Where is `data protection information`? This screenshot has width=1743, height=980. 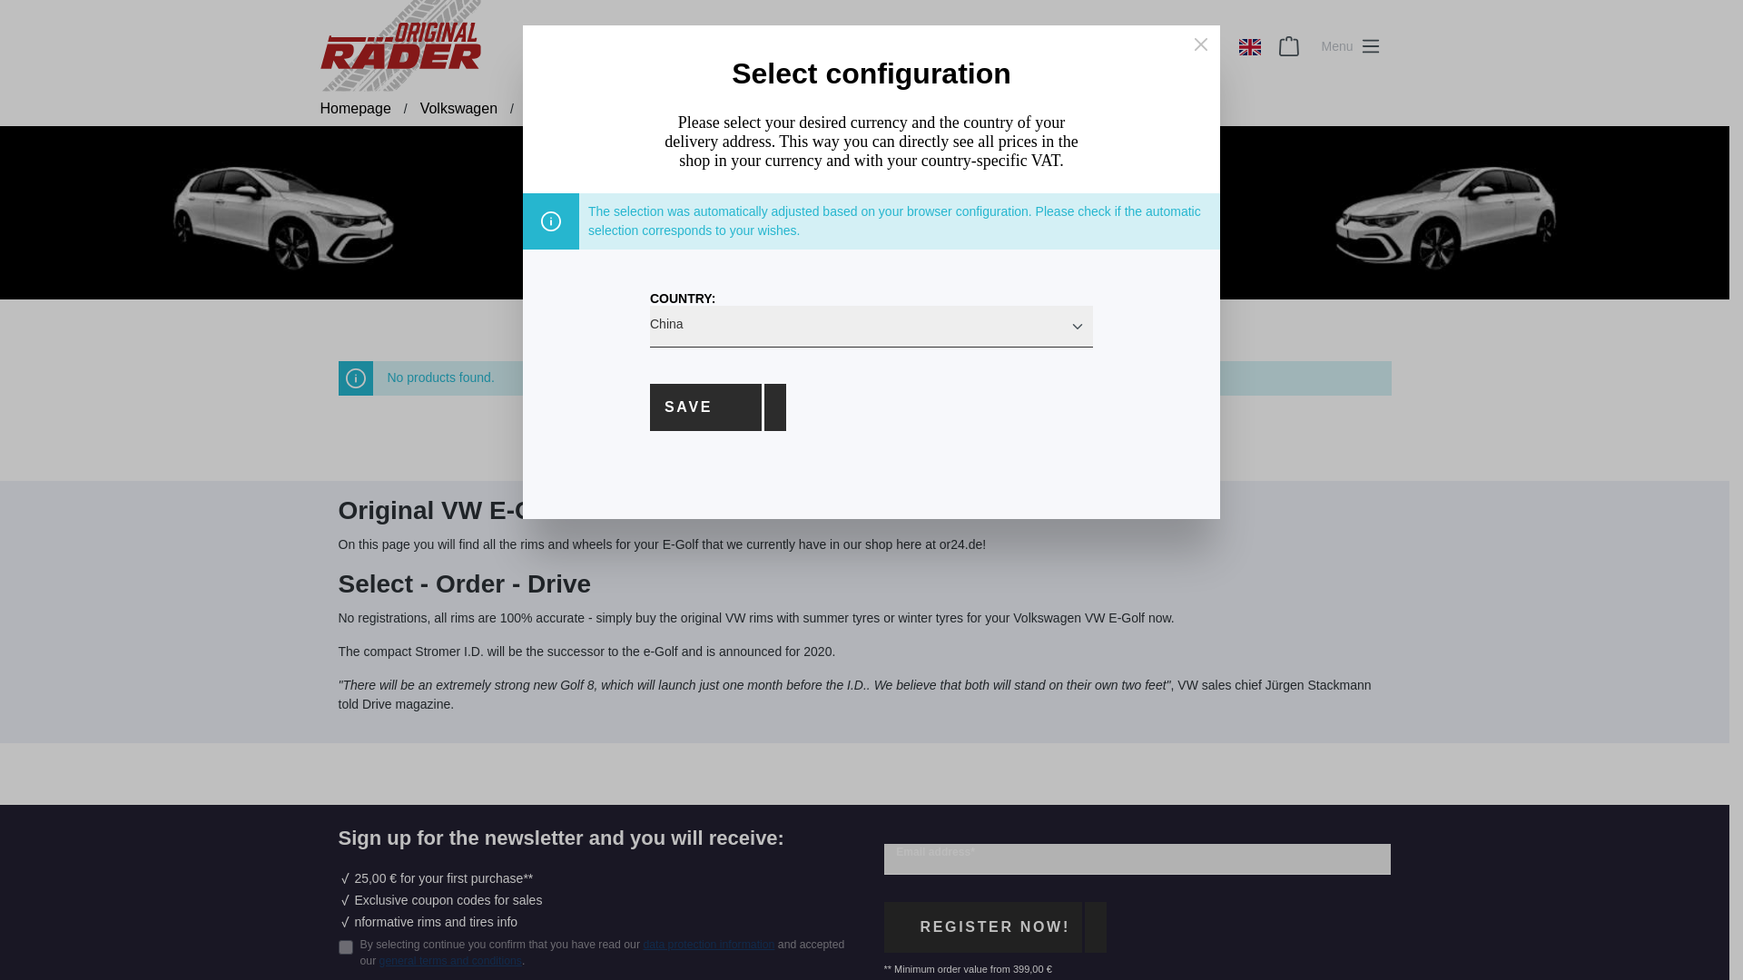 data protection information is located at coordinates (708, 944).